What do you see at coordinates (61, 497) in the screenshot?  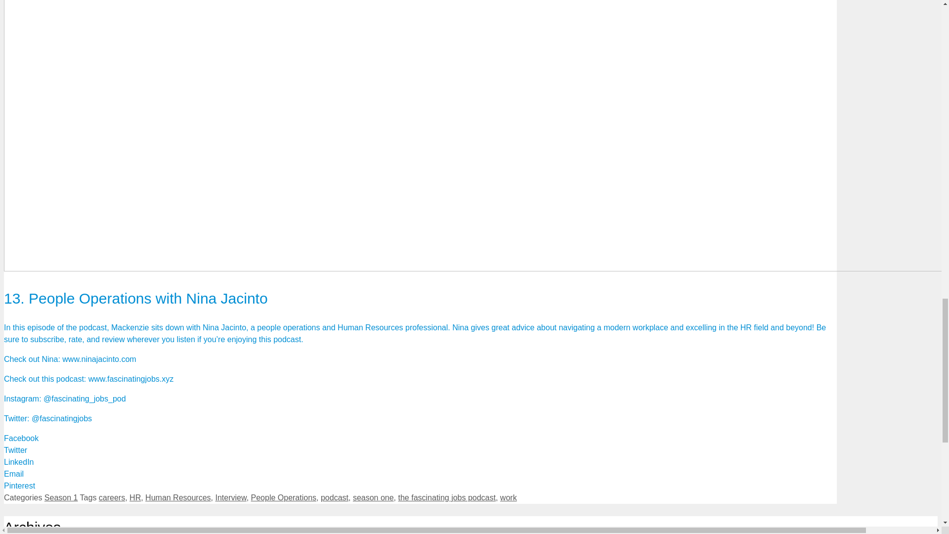 I see `Season 1` at bounding box center [61, 497].